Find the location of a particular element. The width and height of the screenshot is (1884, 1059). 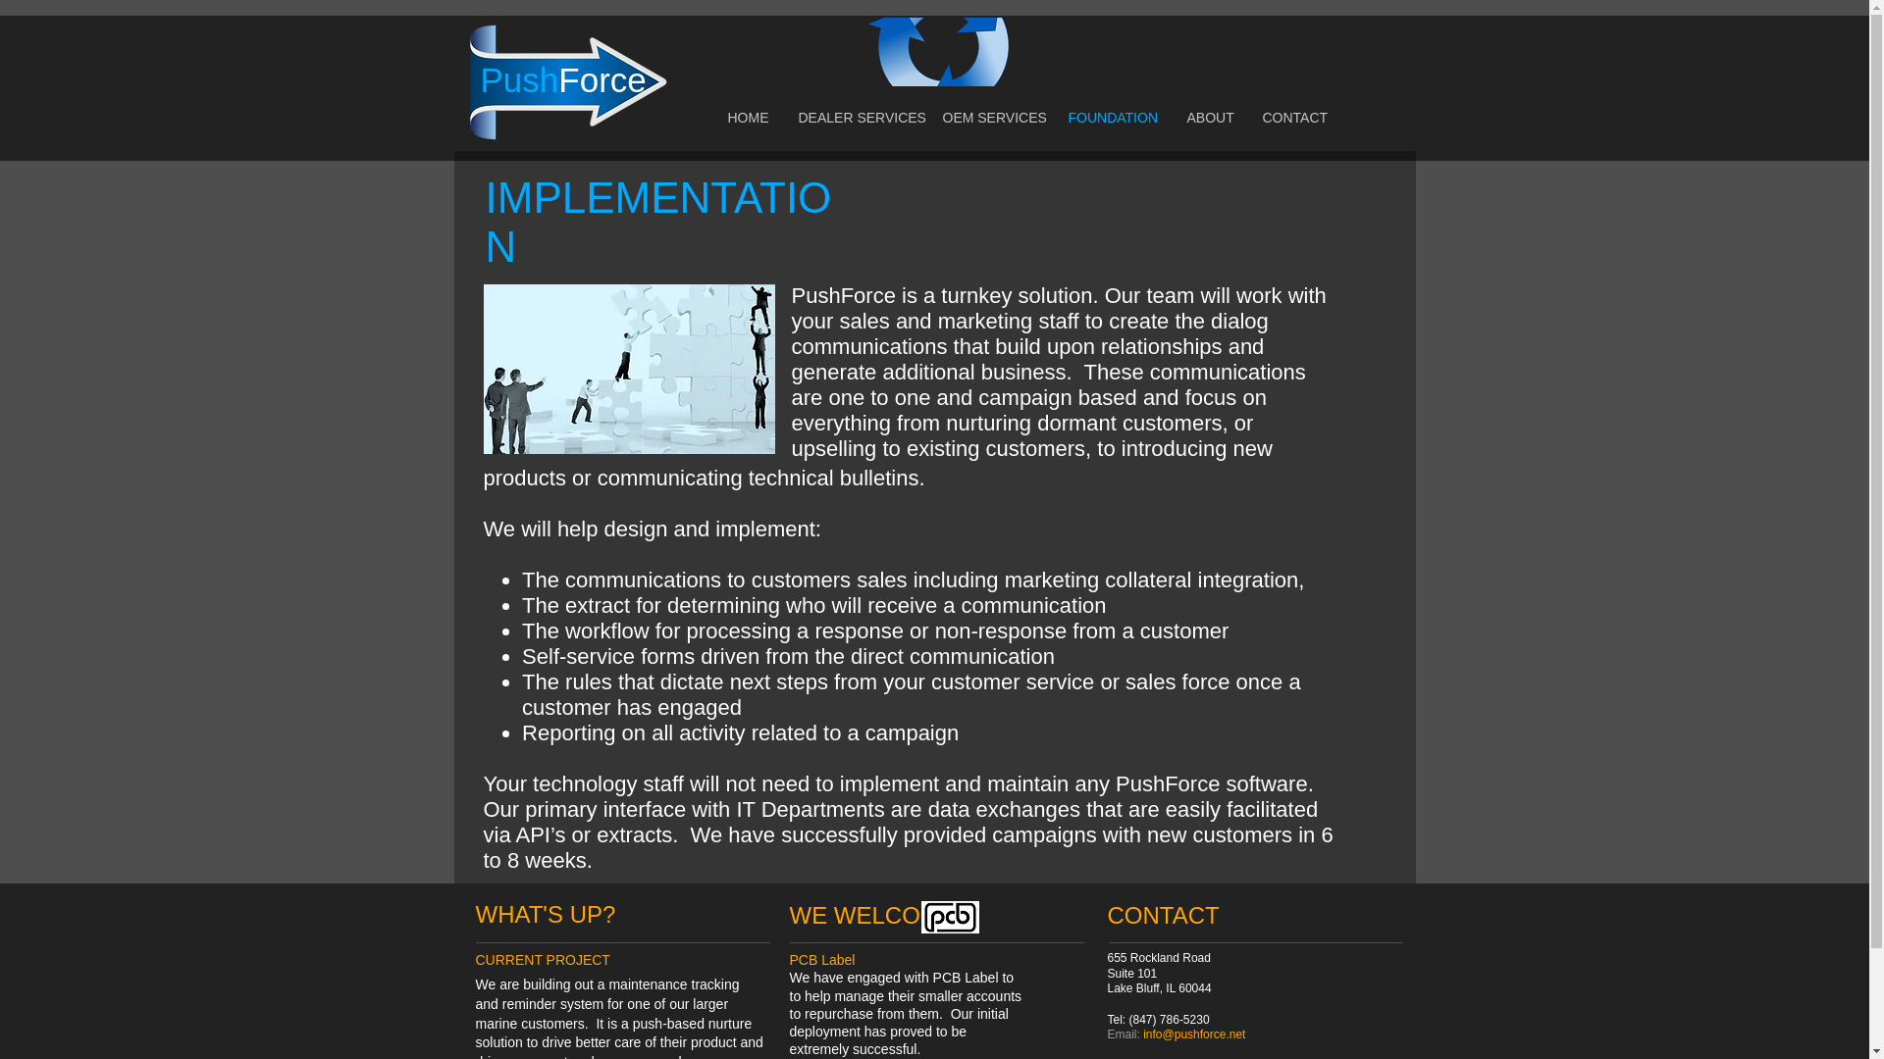

Push is located at coordinates (520, 79).